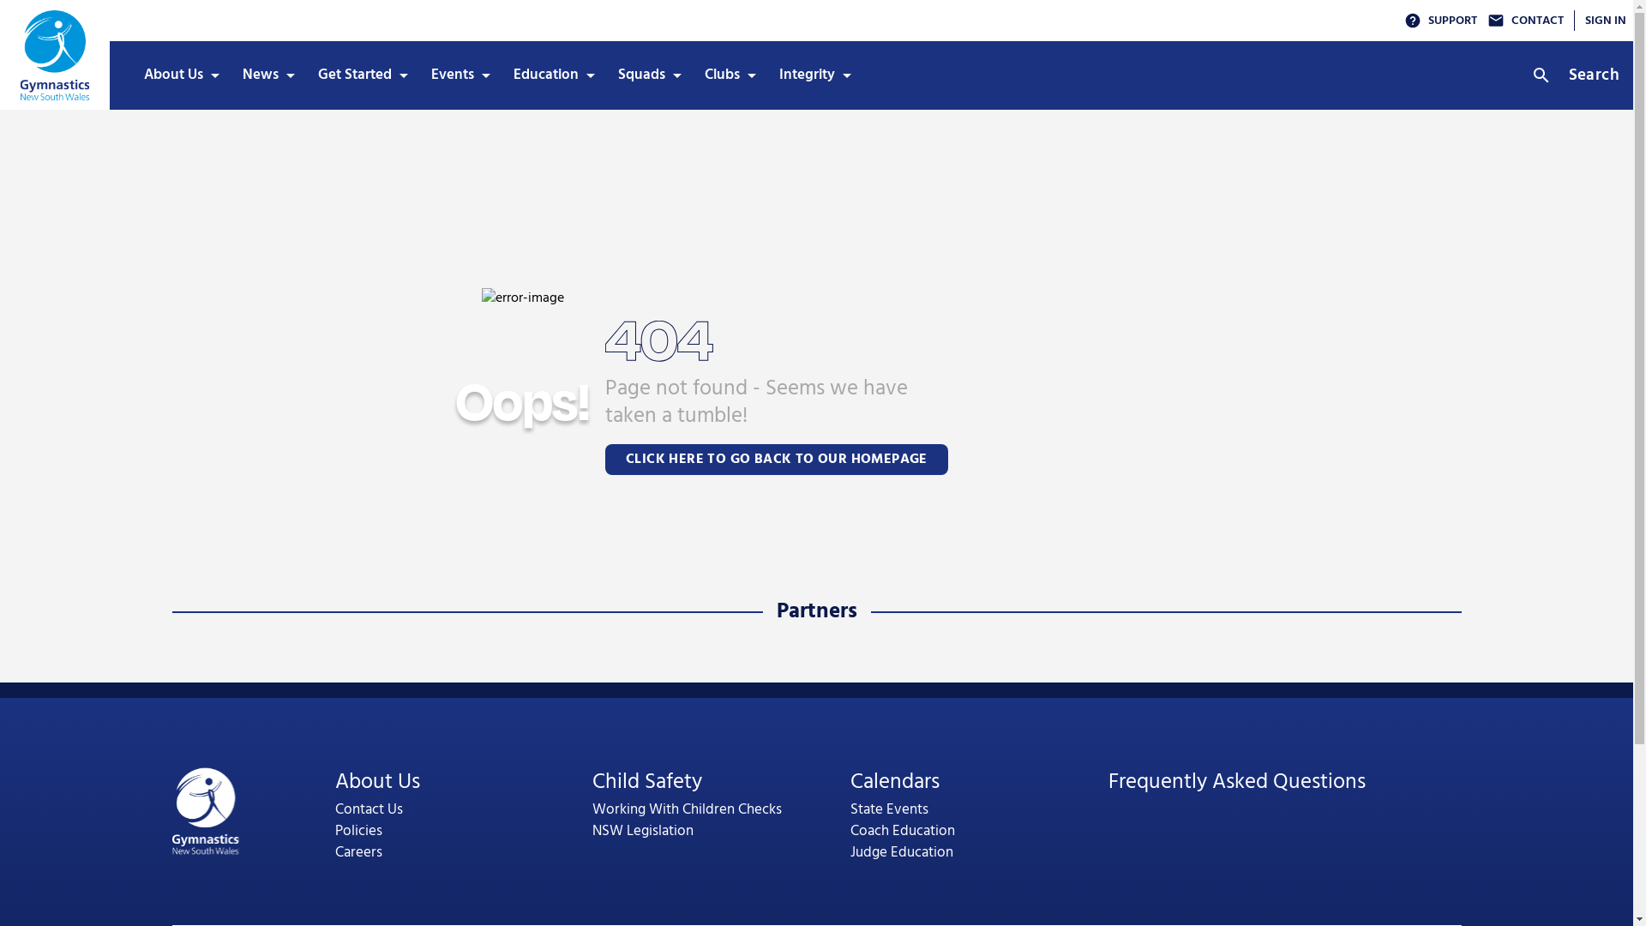 Image resolution: width=1646 pixels, height=926 pixels. What do you see at coordinates (647, 782) in the screenshot?
I see `Child Safety` at bounding box center [647, 782].